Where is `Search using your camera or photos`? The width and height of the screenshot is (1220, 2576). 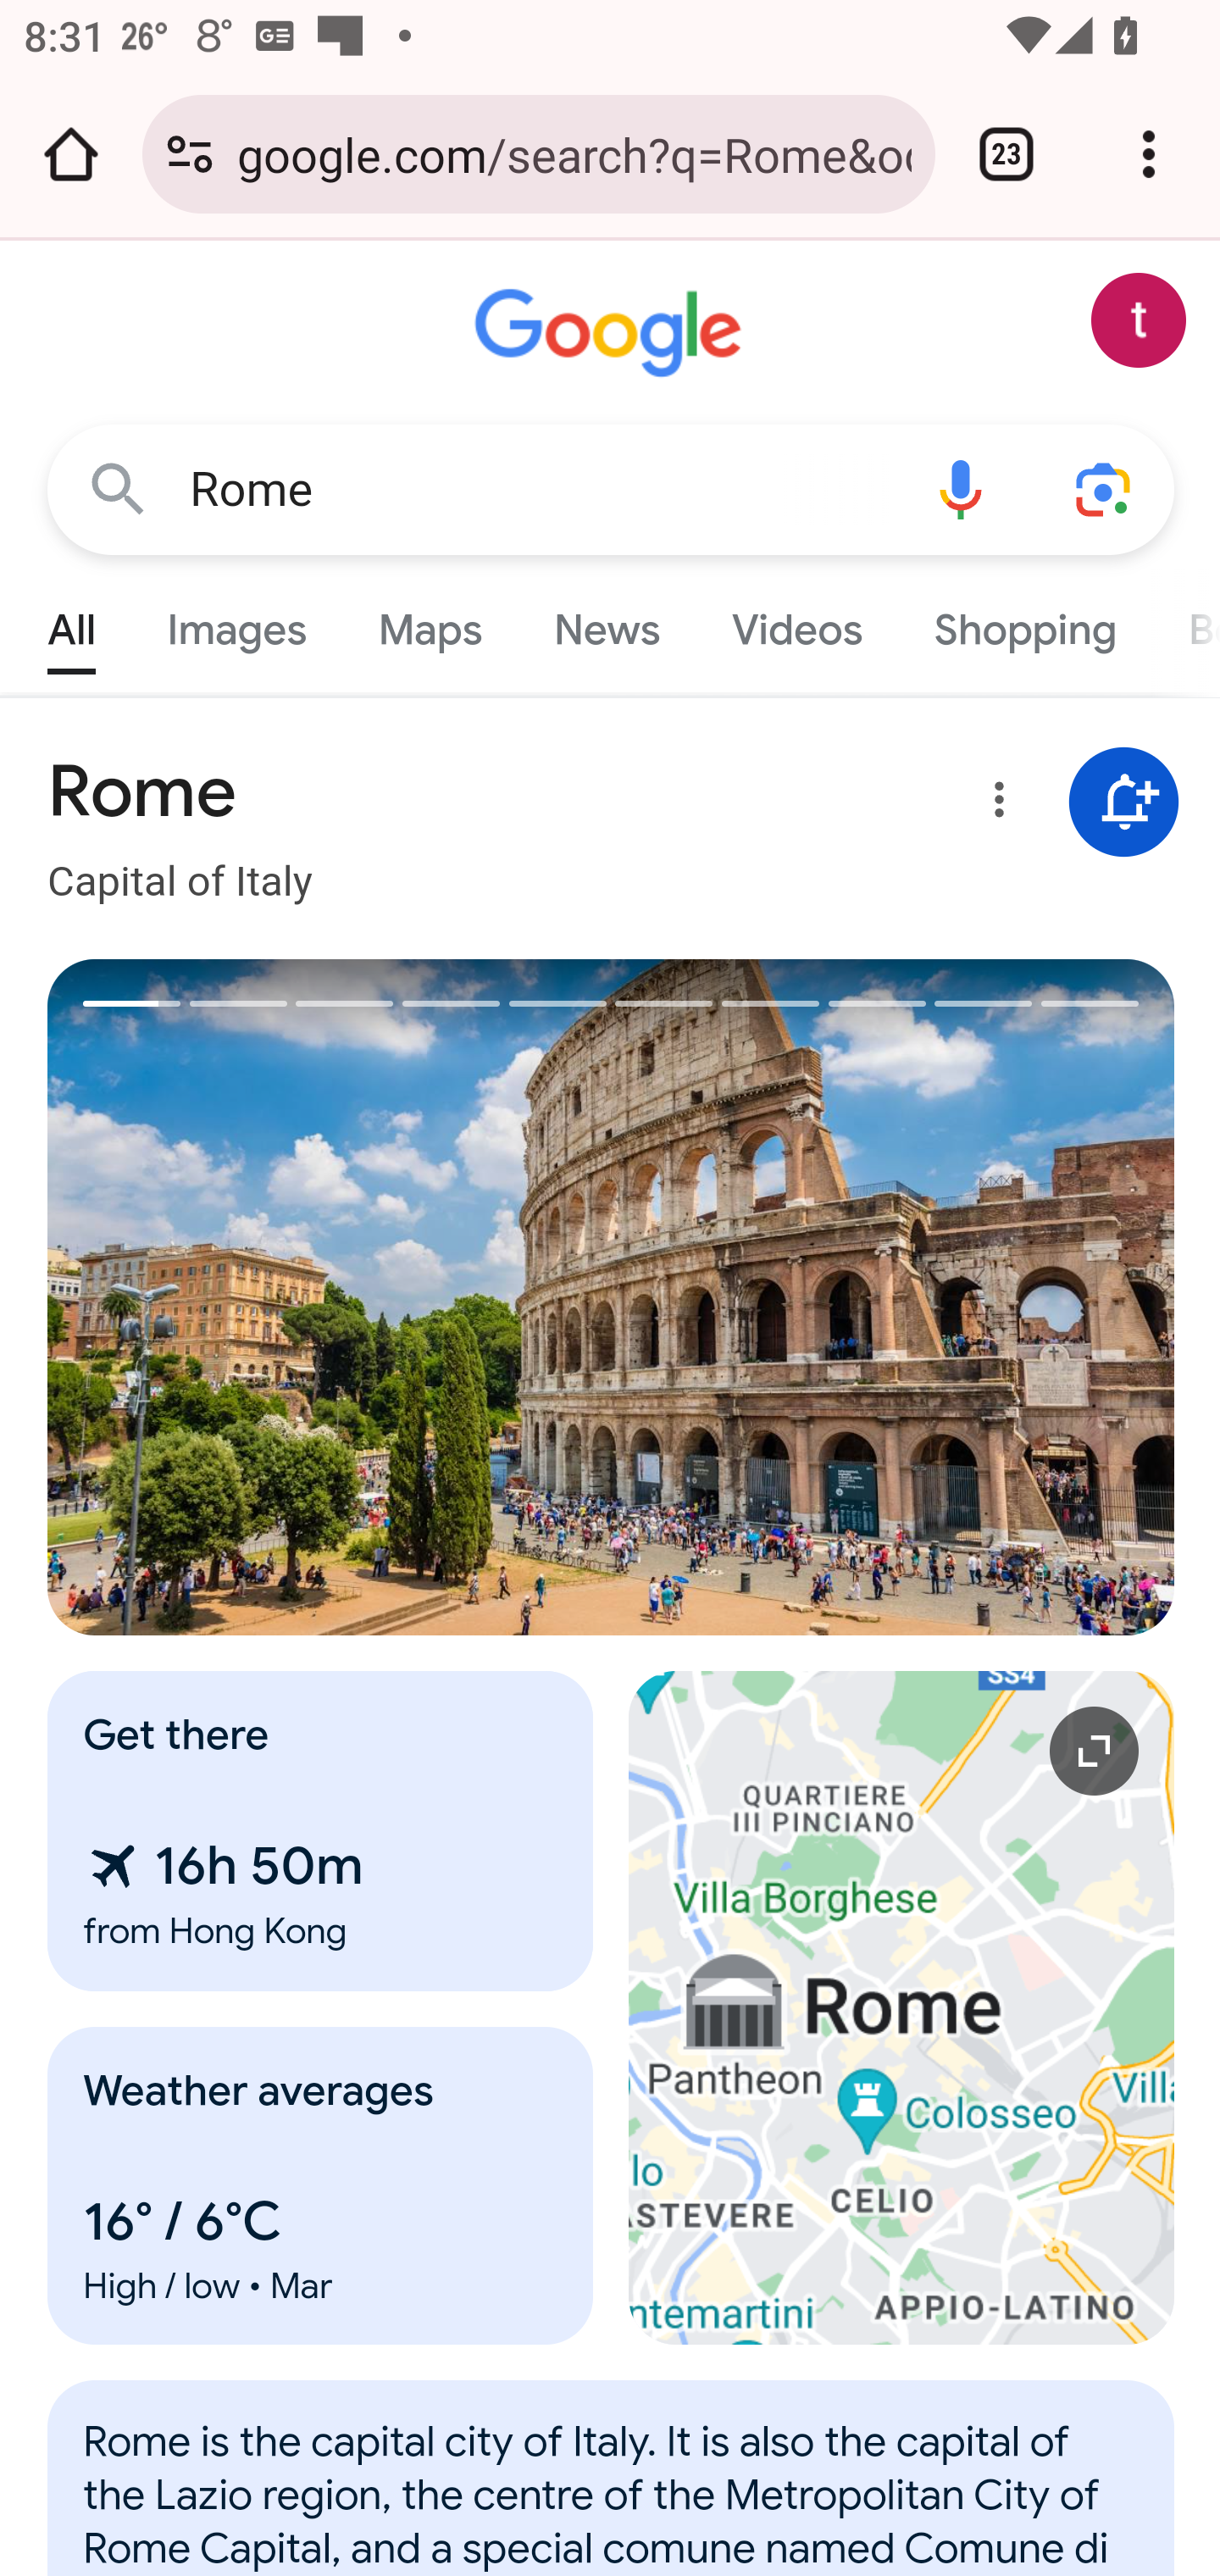 Search using your camera or photos is located at coordinates (1105, 488).